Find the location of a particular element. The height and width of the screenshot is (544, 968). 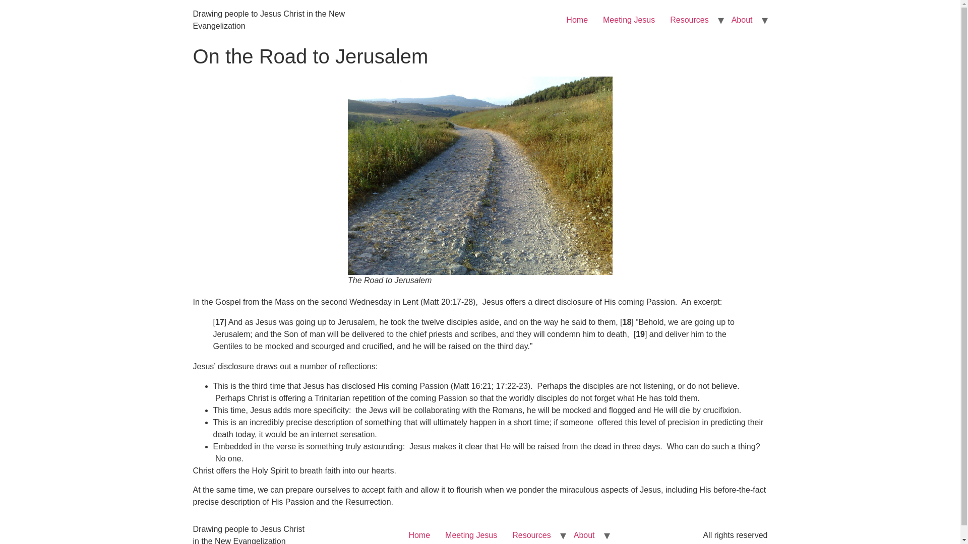

Resources is located at coordinates (531, 535).